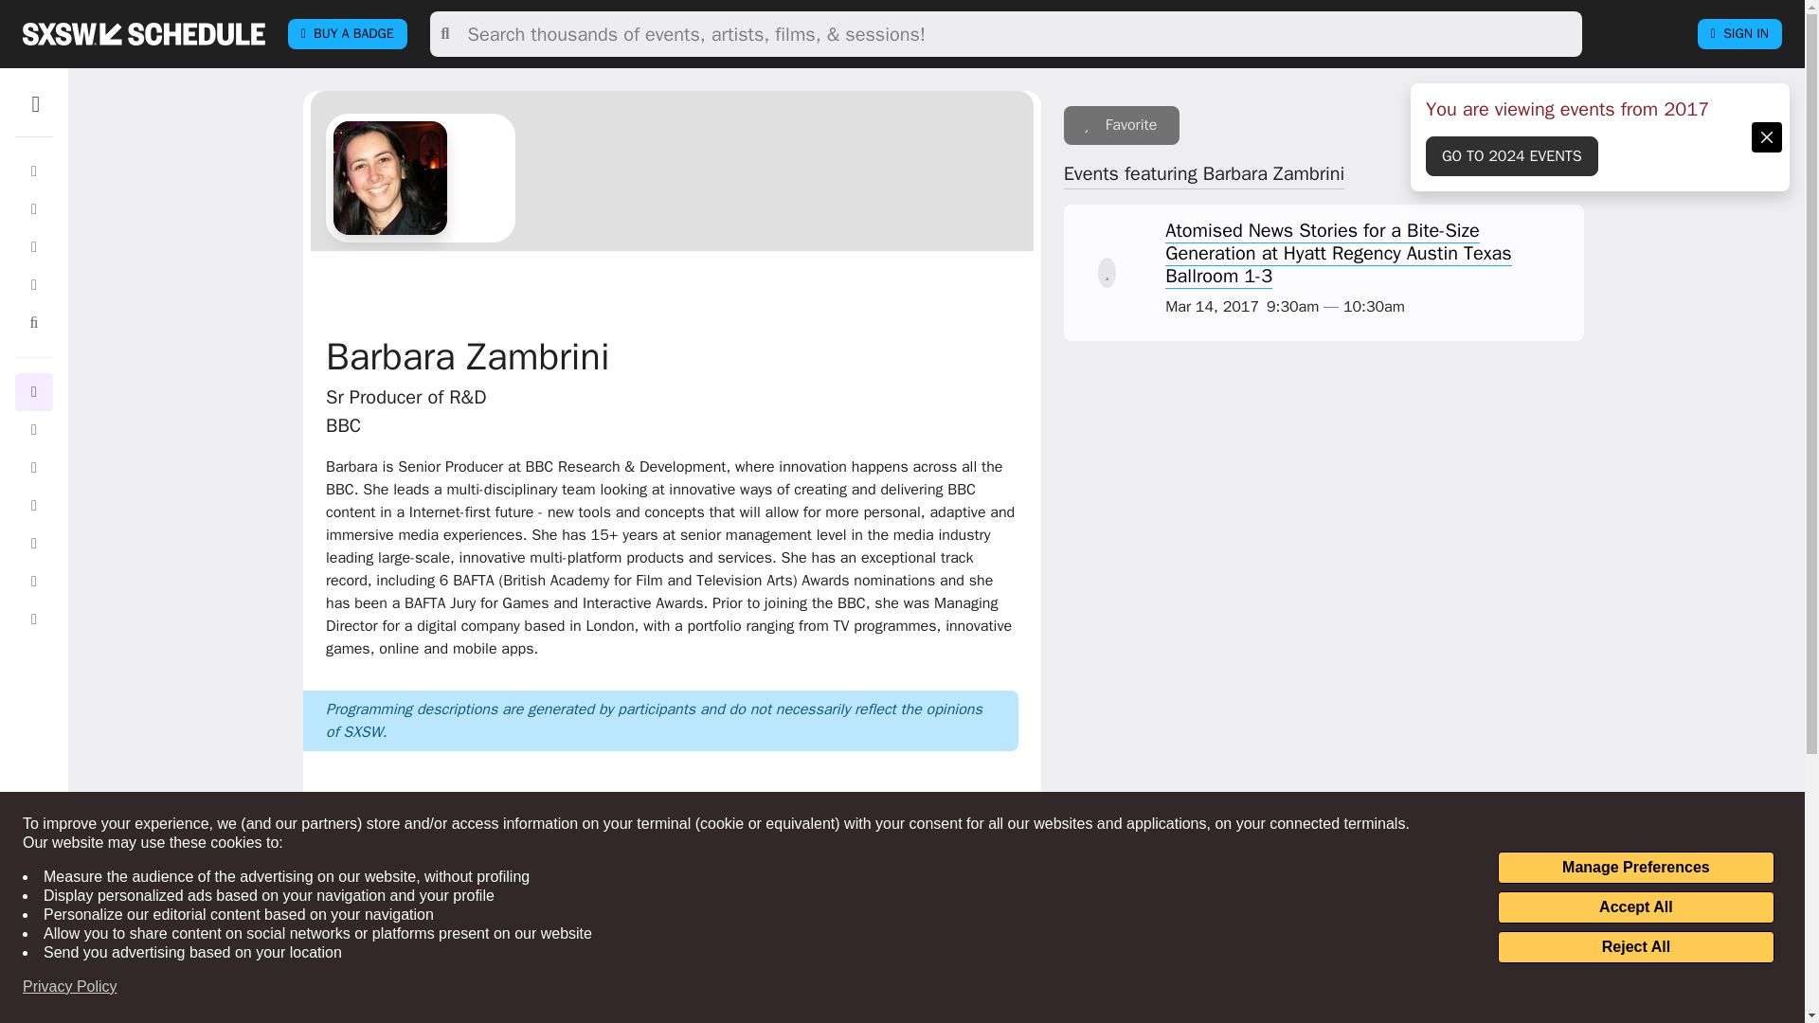 The image size is (1819, 1023). Describe the element at coordinates (1122, 125) in the screenshot. I see `Sign In to add to your favorites.` at that location.